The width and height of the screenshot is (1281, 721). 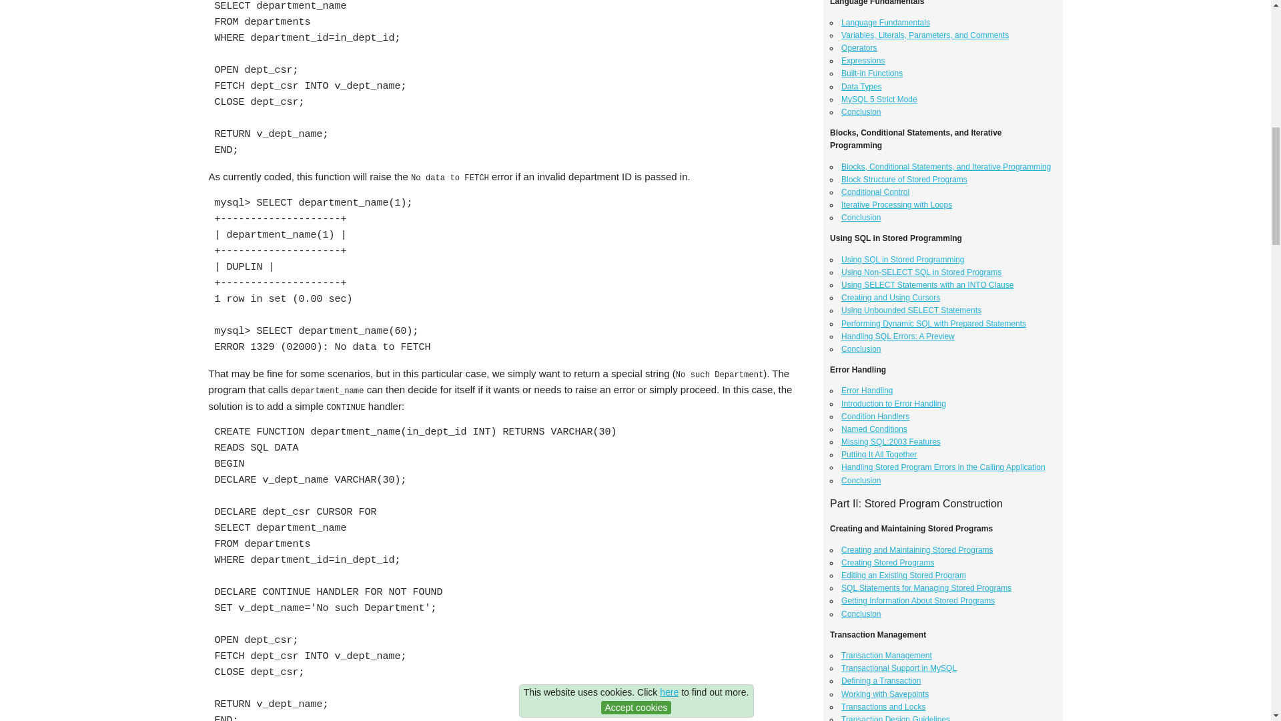 I want to click on Conditional Control, so click(x=875, y=192).